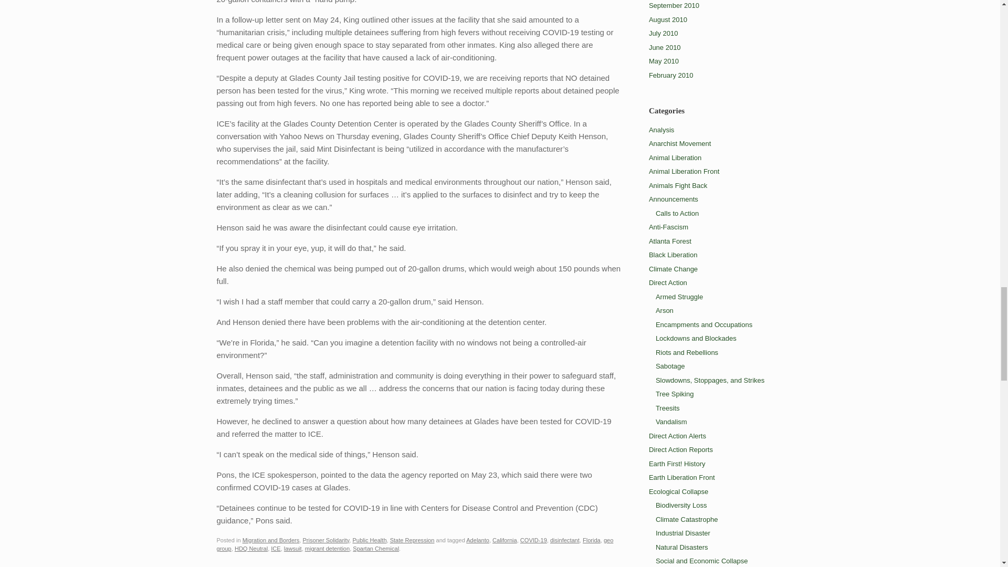 The width and height of the screenshot is (1008, 567). I want to click on Migration and Borders, so click(271, 540).